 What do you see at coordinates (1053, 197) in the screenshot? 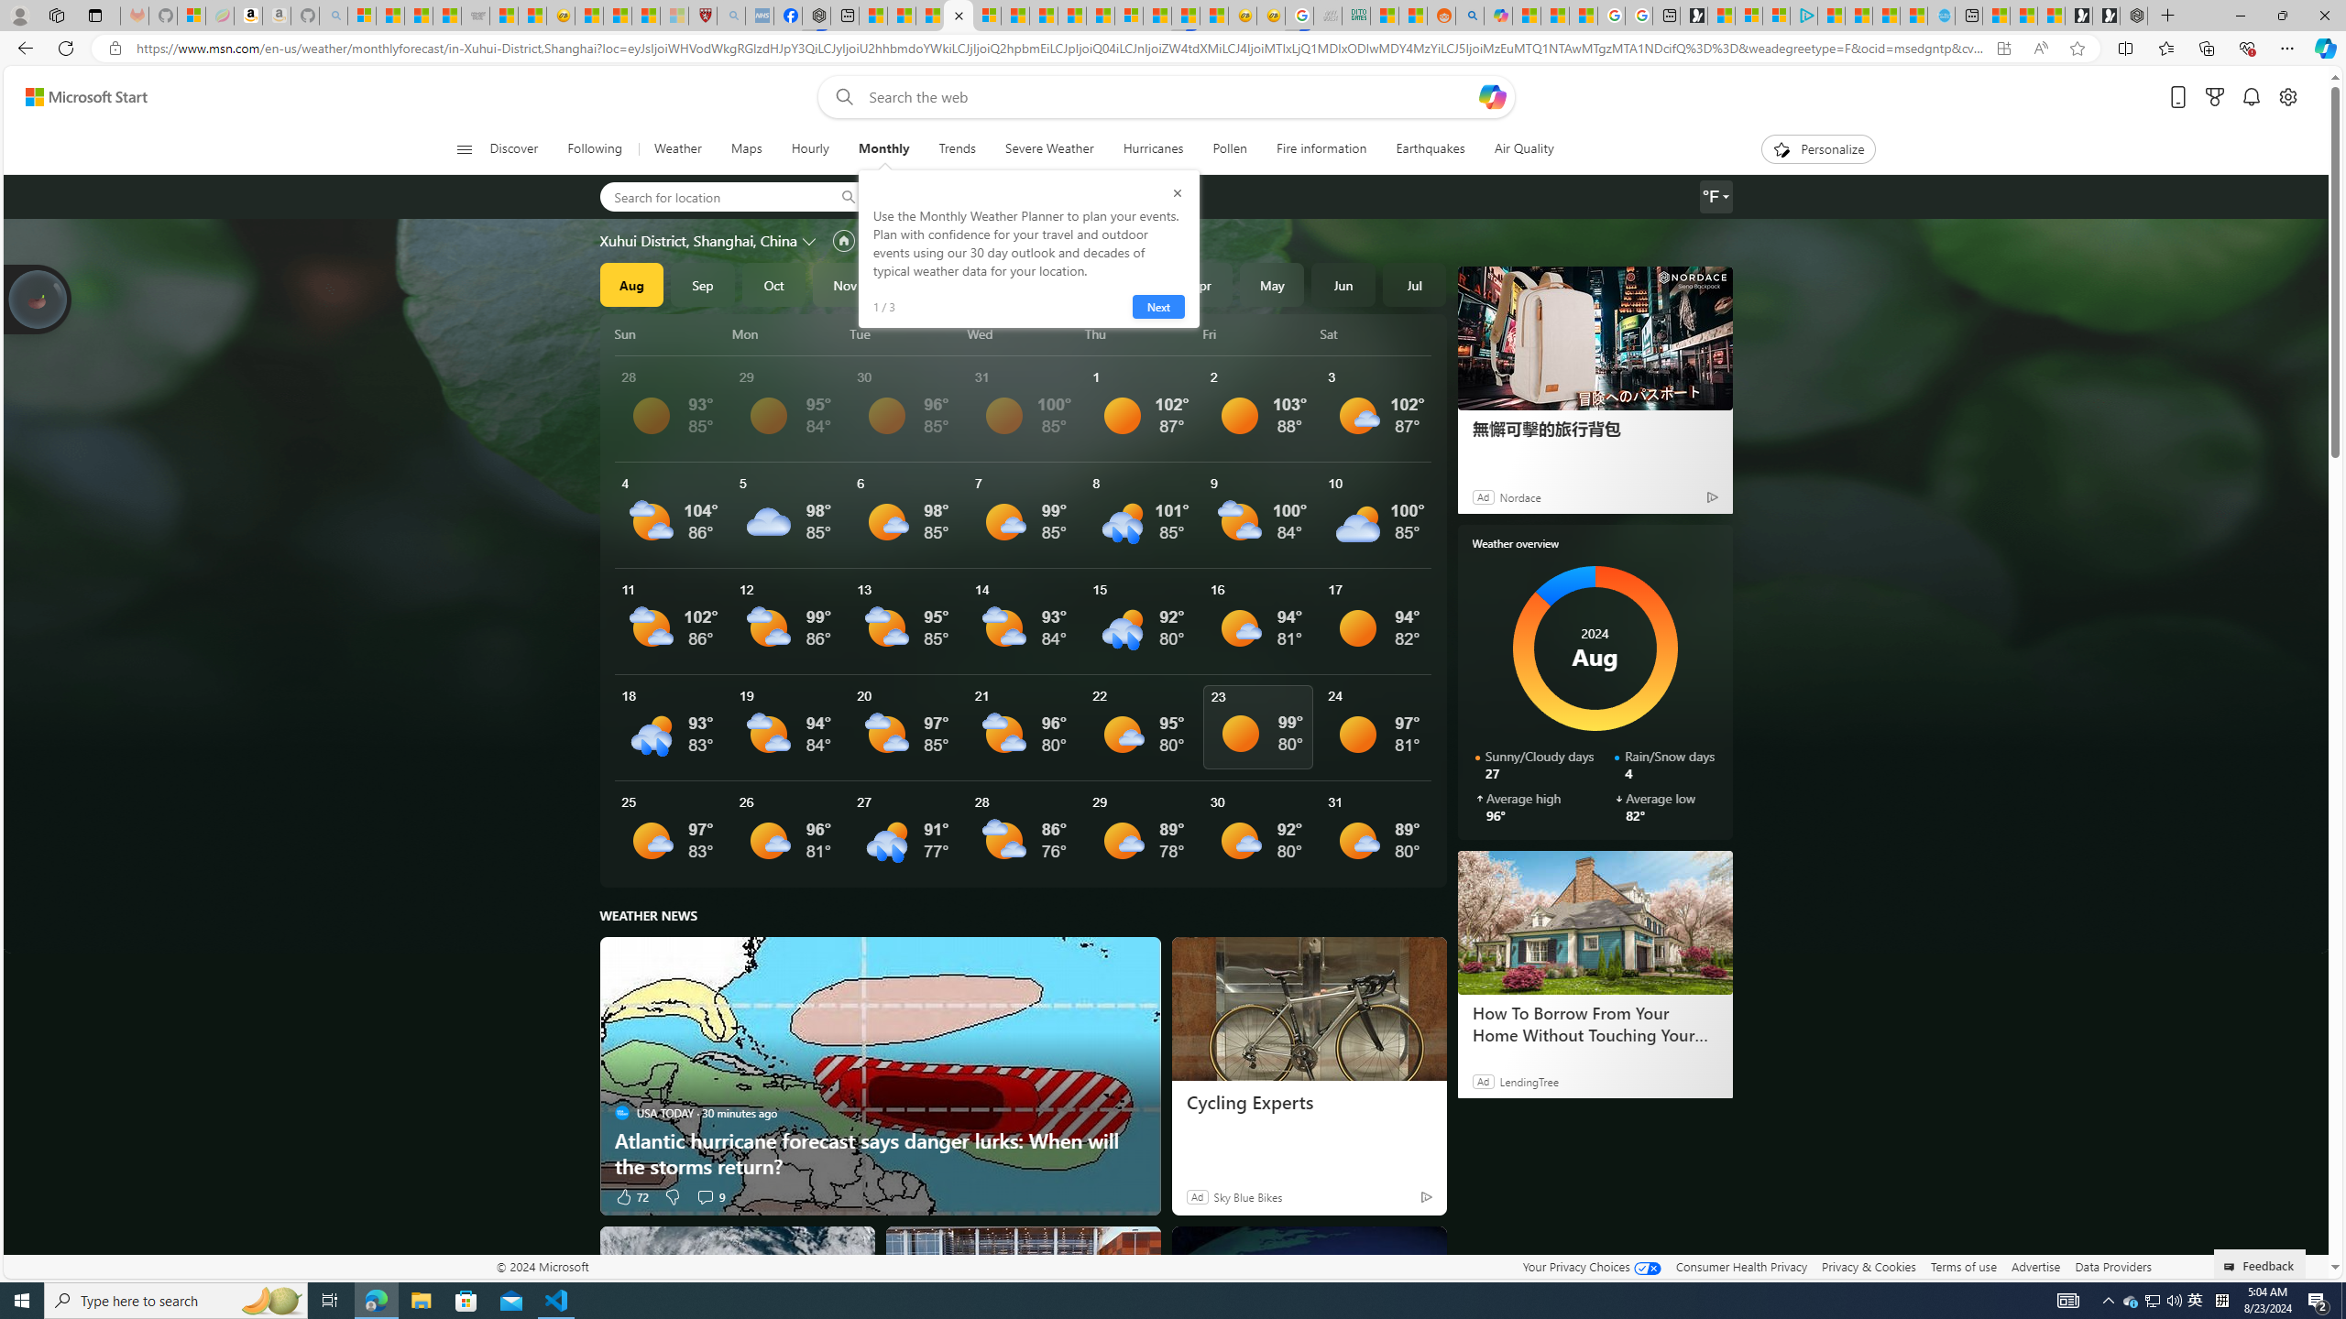
I see `Remove location` at bounding box center [1053, 197].